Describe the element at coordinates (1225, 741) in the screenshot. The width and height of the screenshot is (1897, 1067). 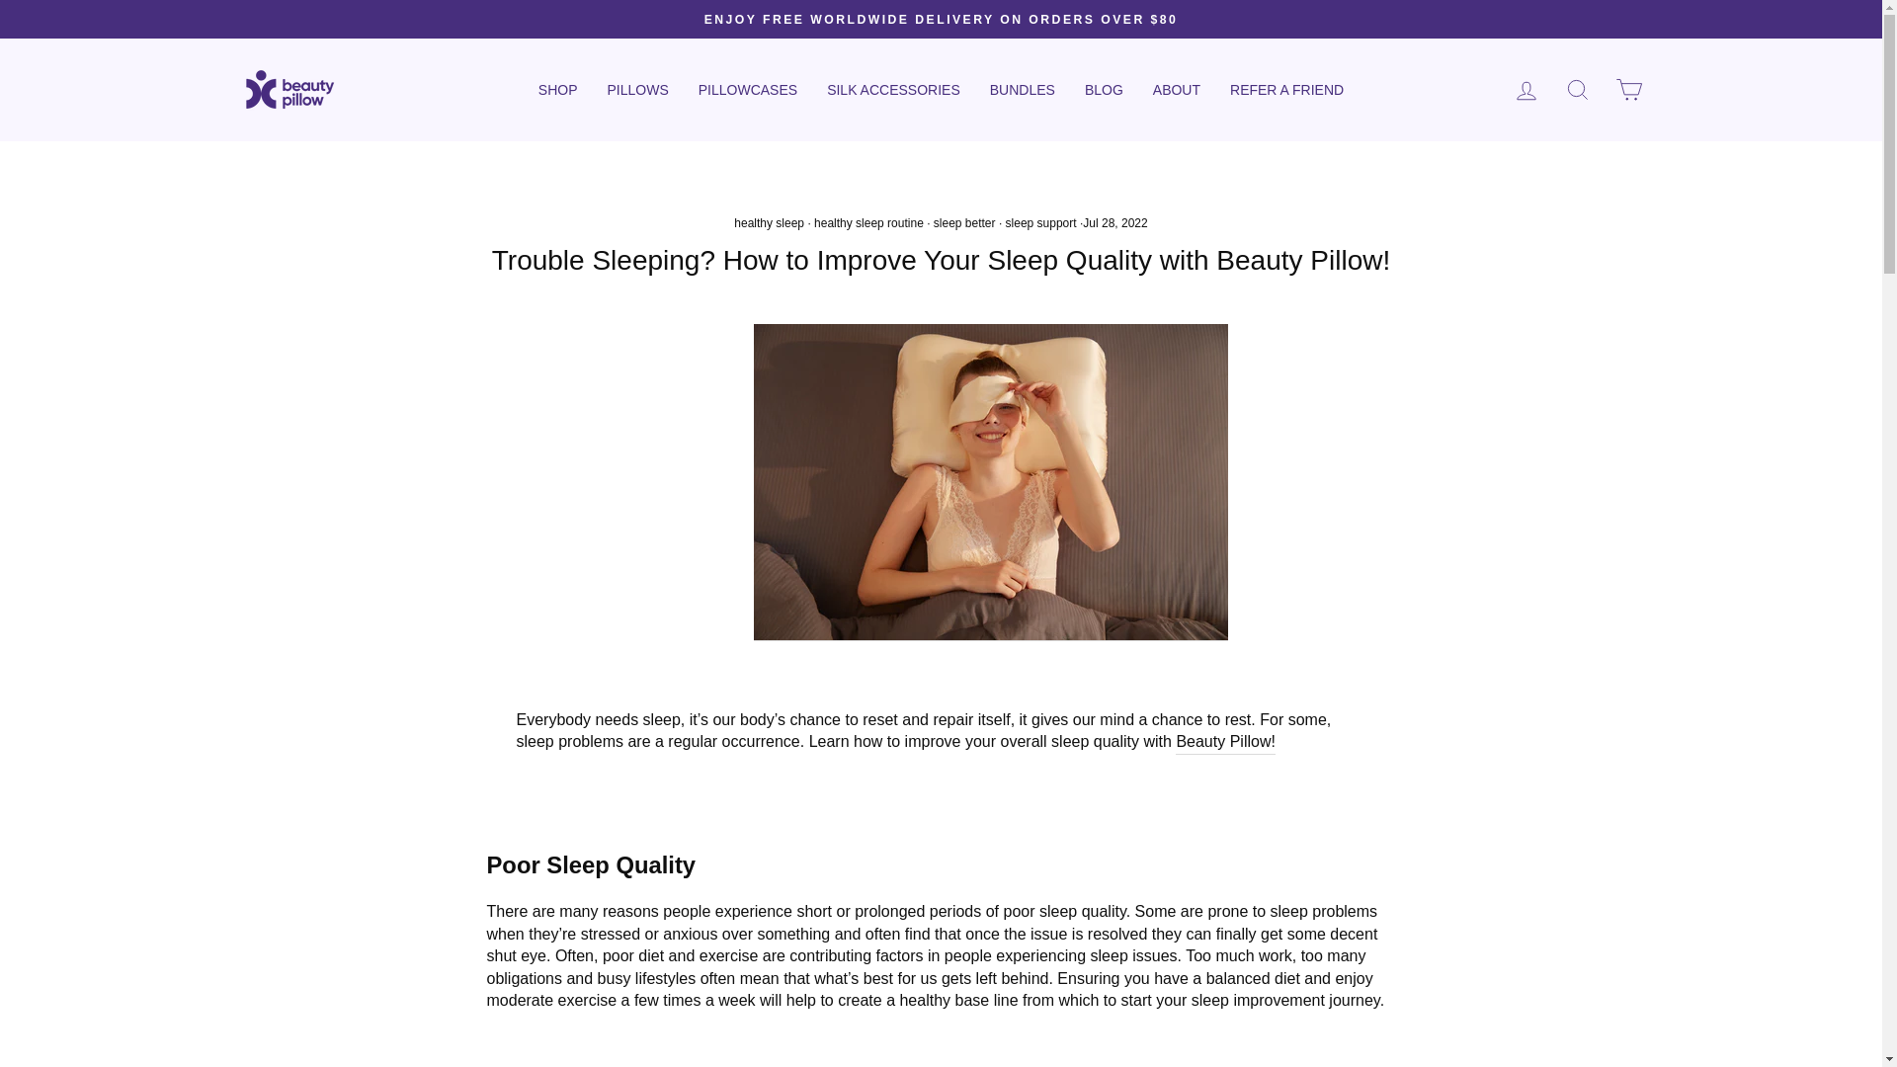
I see `Shop Beauty Pillow Collections` at that location.